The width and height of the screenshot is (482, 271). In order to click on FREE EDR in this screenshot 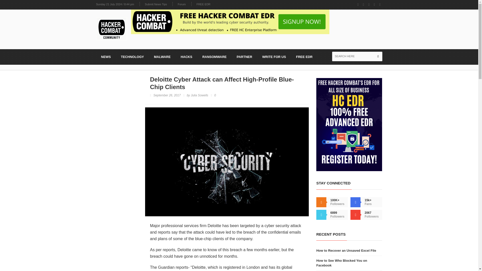, I will do `click(304, 57)`.